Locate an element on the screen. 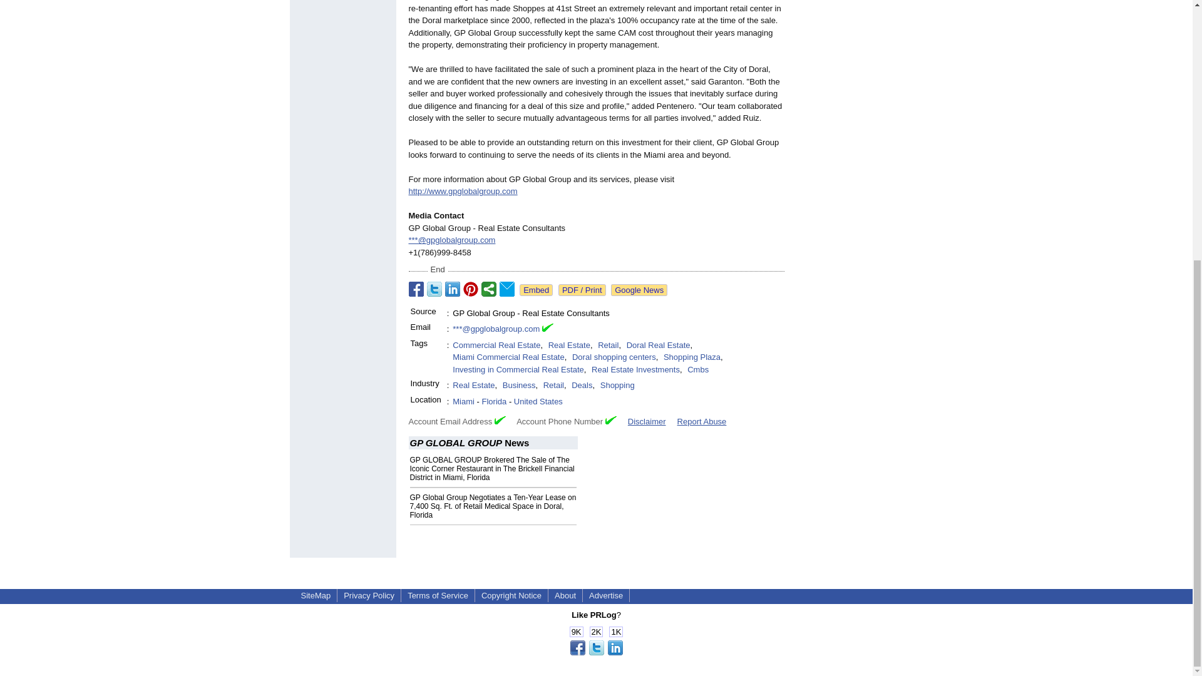 The image size is (1202, 676). See or print the PDF version! is located at coordinates (582, 290).